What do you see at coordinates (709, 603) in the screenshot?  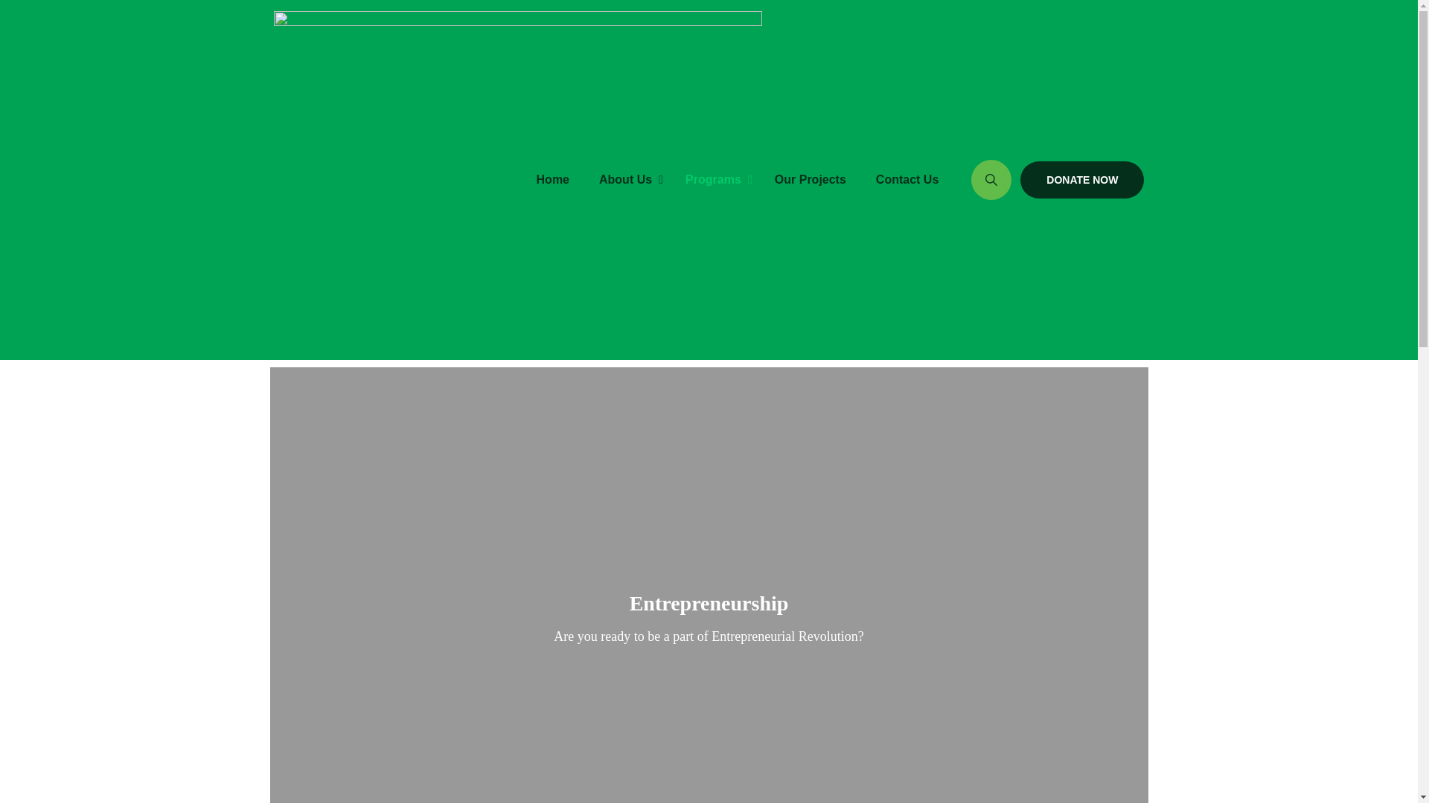 I see `Home` at bounding box center [709, 603].